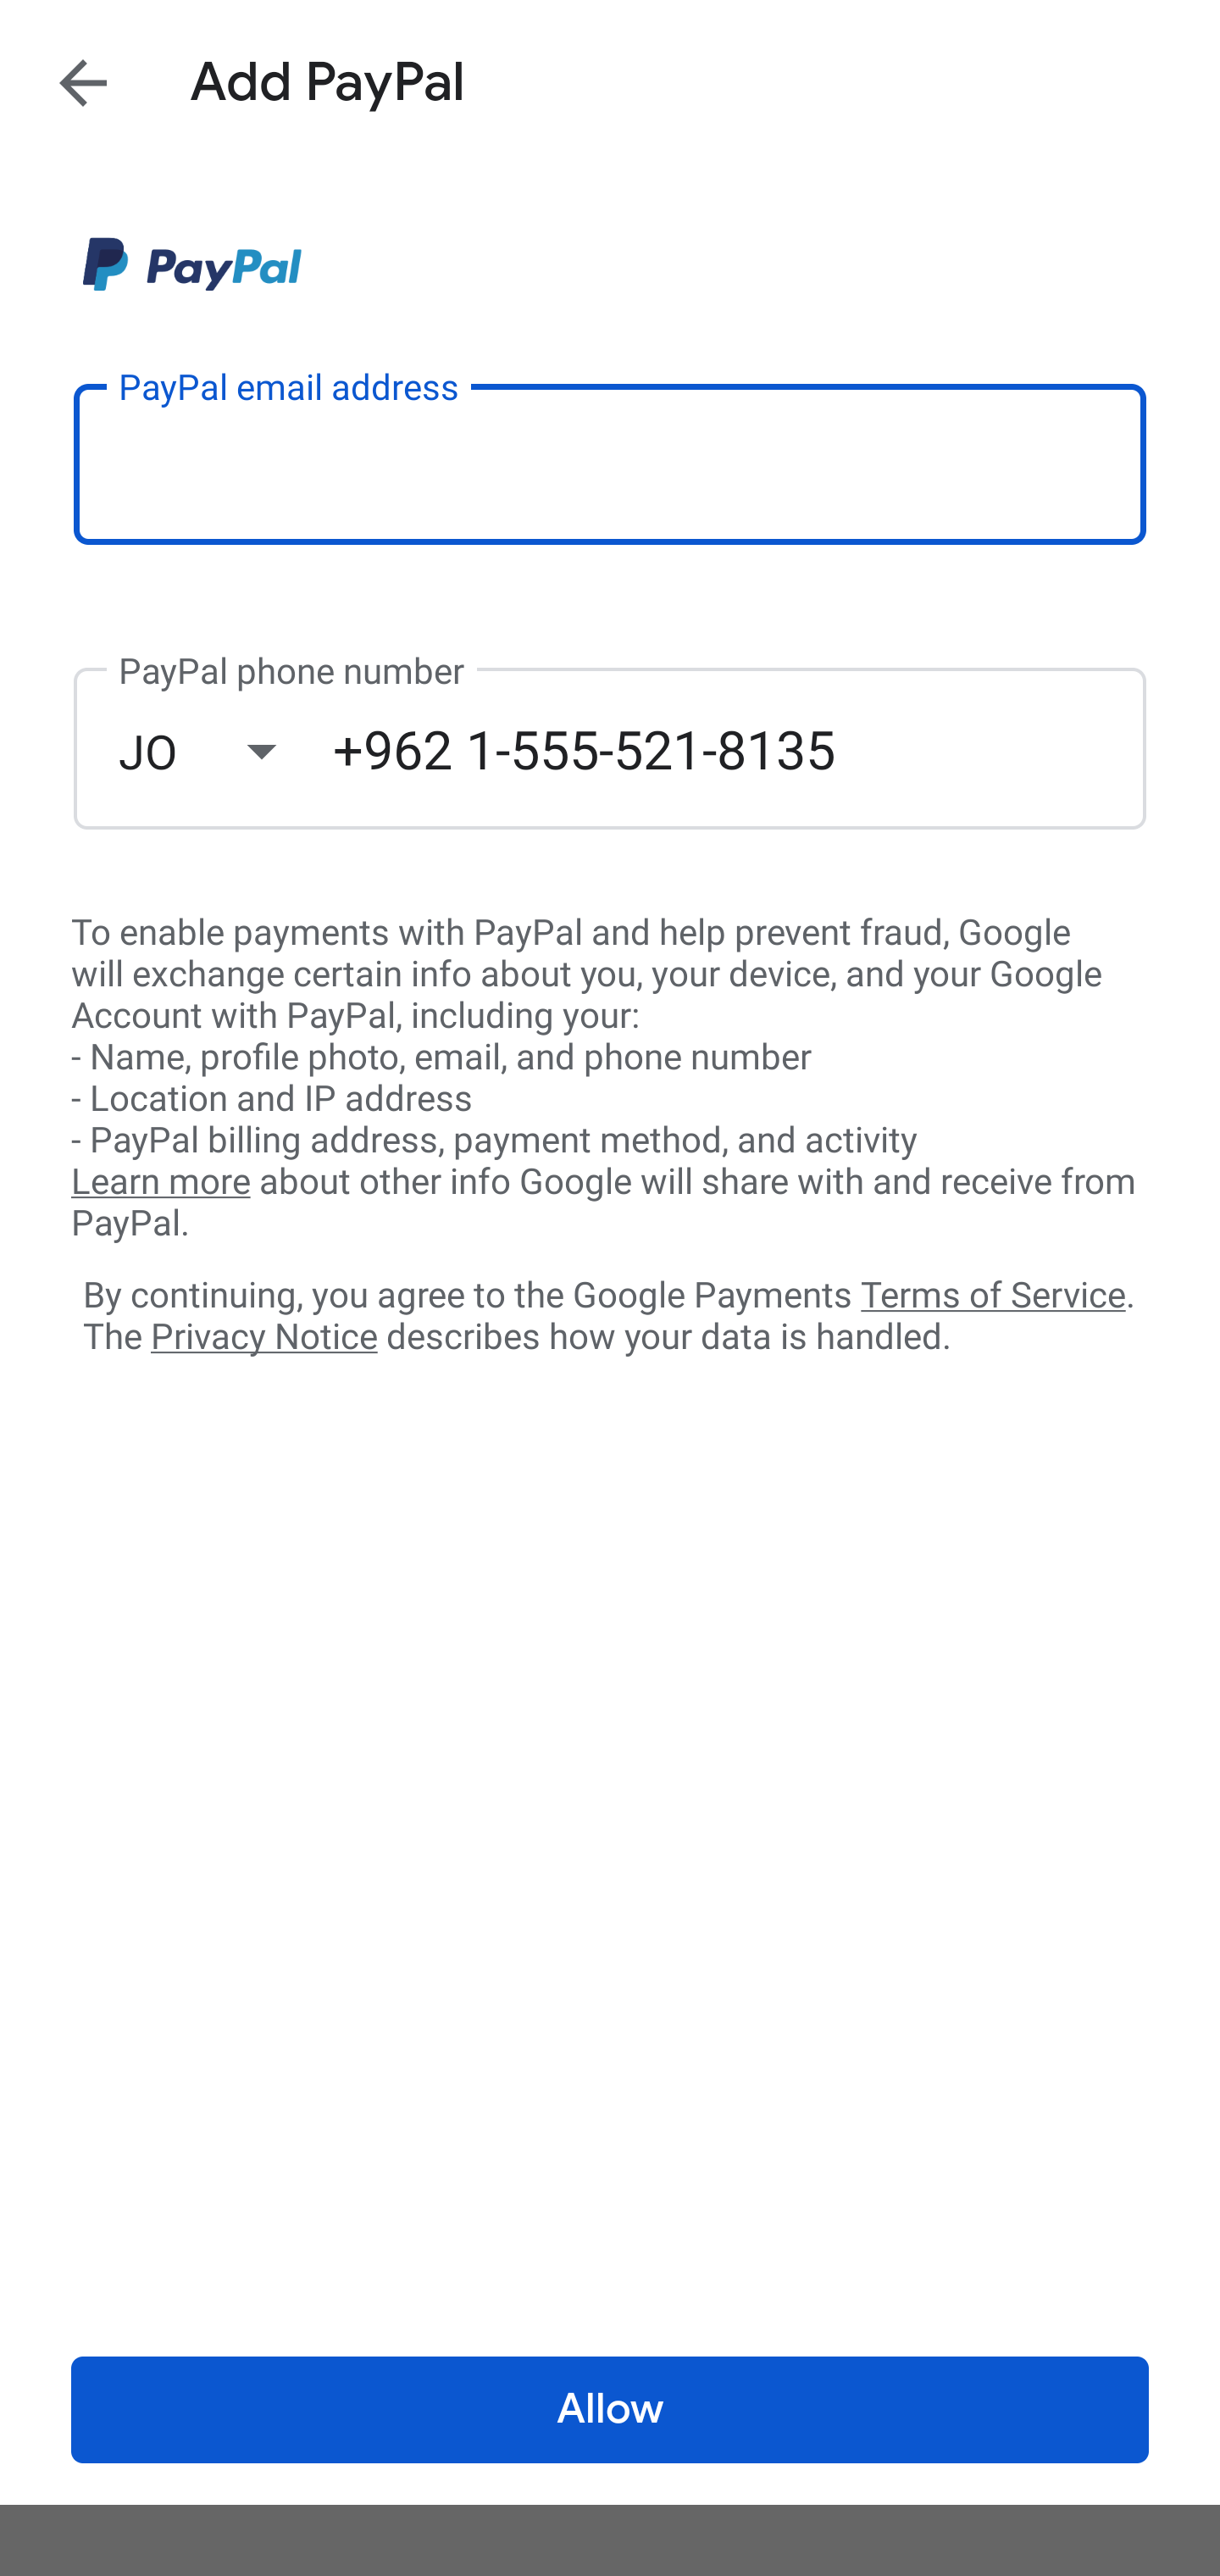 This screenshot has height=2576, width=1220. What do you see at coordinates (83, 82) in the screenshot?
I see `Navigate up` at bounding box center [83, 82].